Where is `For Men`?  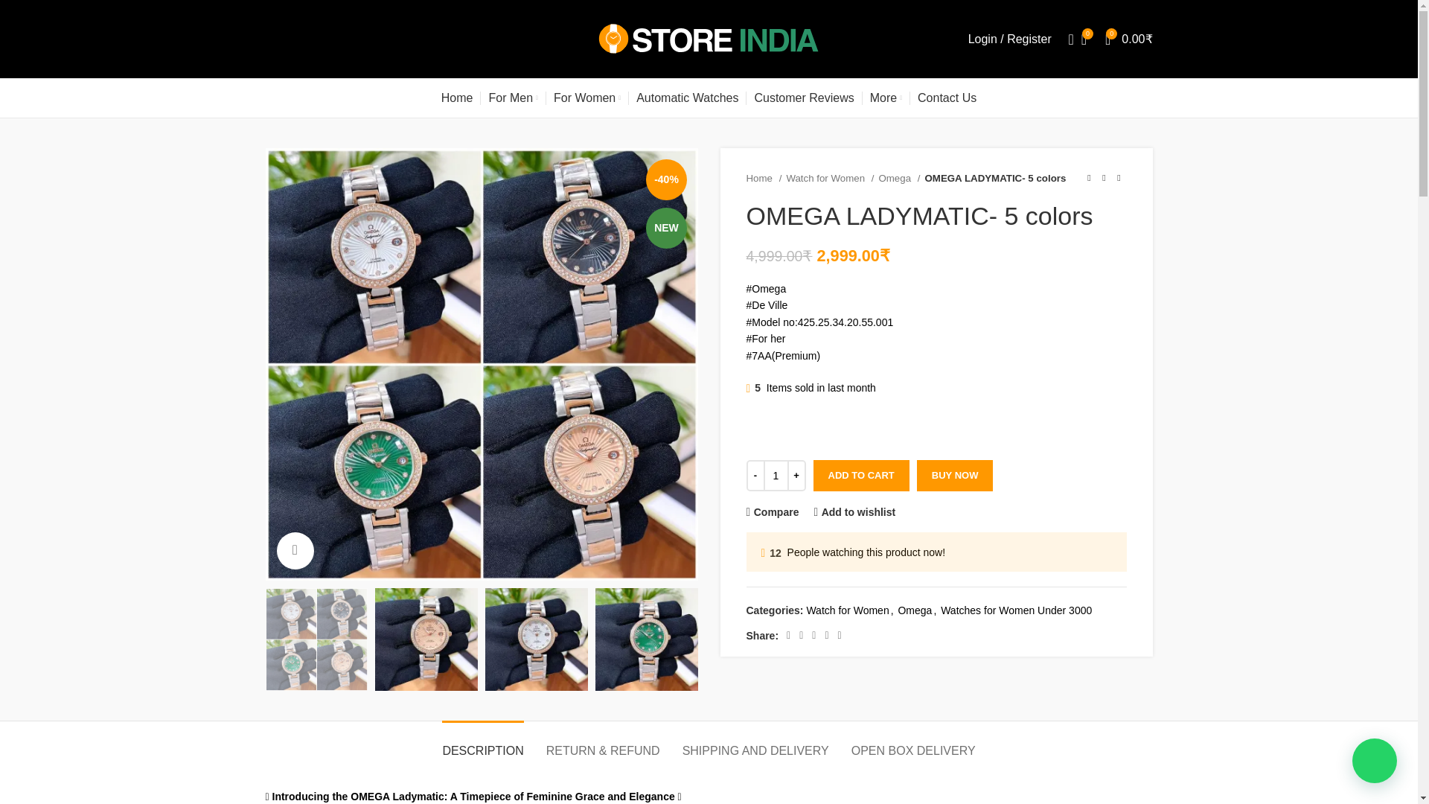
For Men is located at coordinates (514, 98).